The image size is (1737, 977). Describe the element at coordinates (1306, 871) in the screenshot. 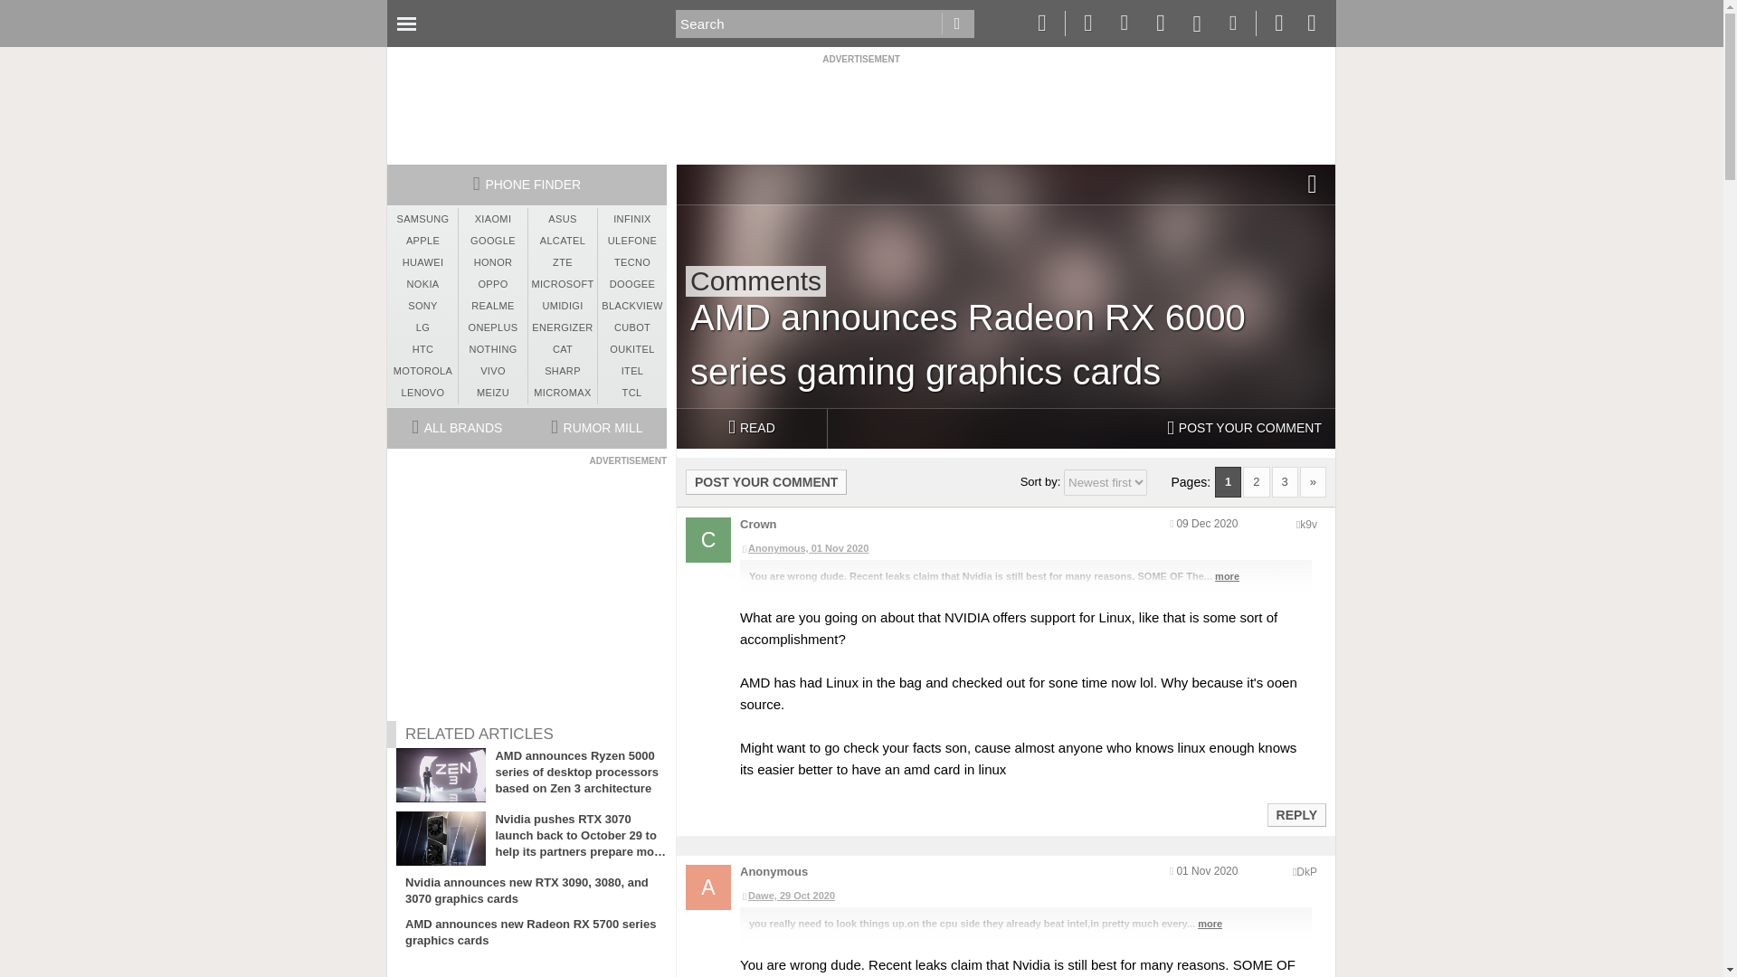

I see `Encoded anonymized location` at that location.